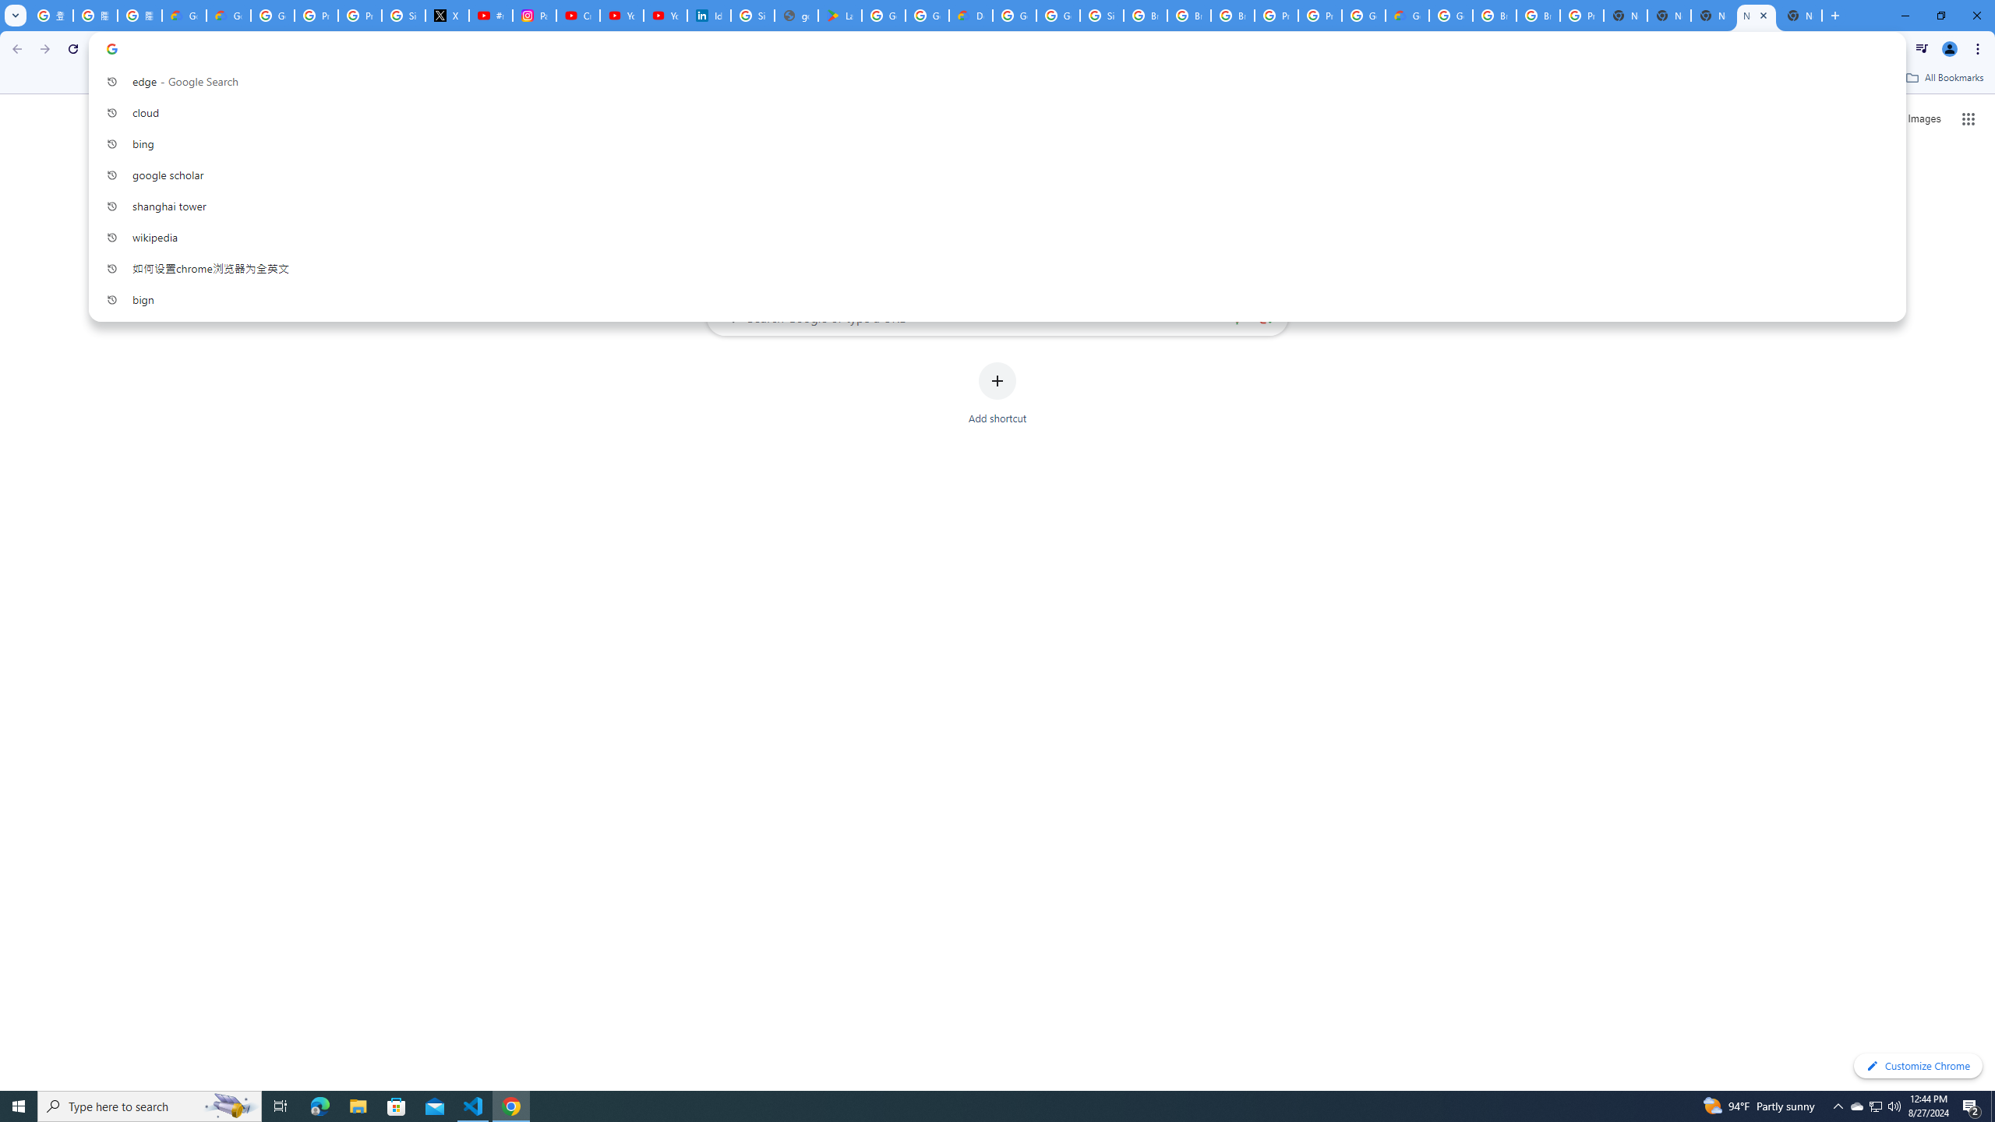 This screenshot has height=1122, width=1995. What do you see at coordinates (1407, 16) in the screenshot?
I see `Google Cloud Estimate Summary` at bounding box center [1407, 16].